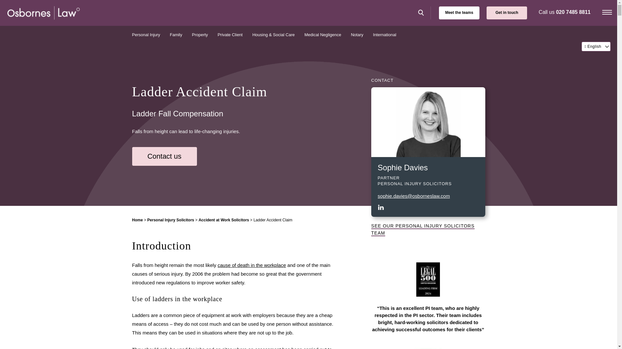  Describe the element at coordinates (428, 348) in the screenshot. I see `Chambers 2022 firm` at that location.